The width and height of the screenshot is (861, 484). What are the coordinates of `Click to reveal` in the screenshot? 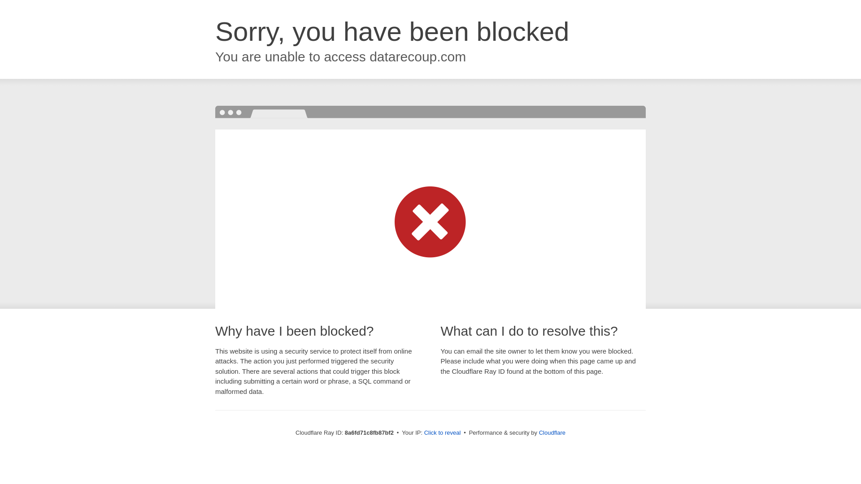 It's located at (442, 433).